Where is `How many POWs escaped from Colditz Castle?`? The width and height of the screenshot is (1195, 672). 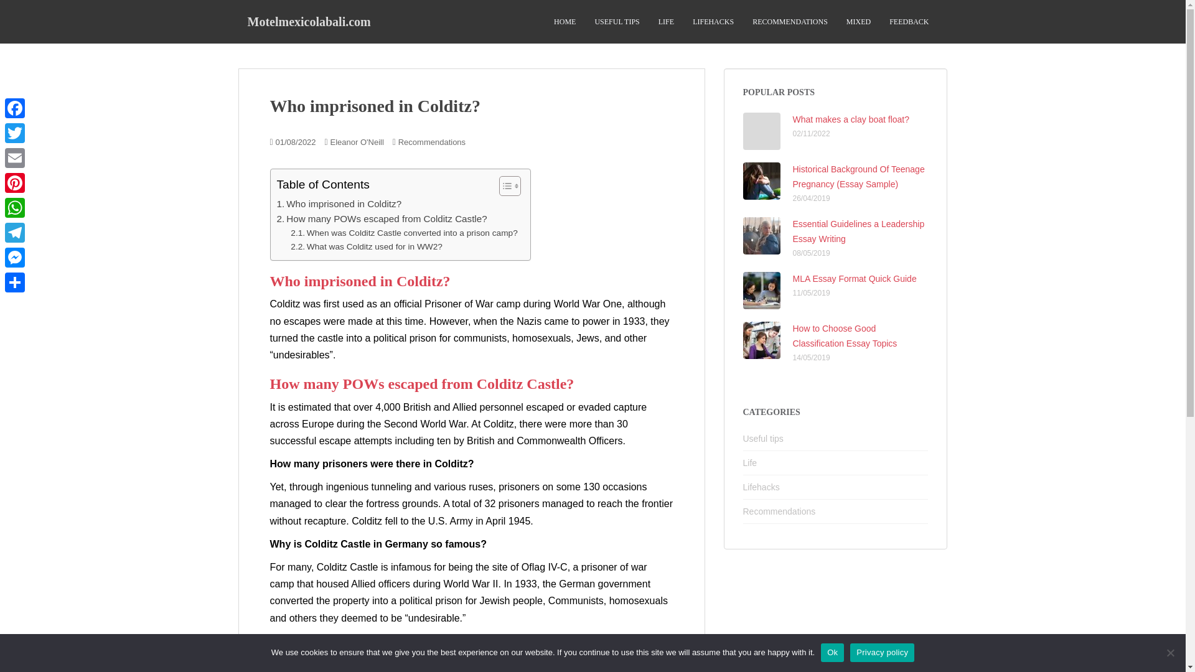
How many POWs escaped from Colditz Castle? is located at coordinates (381, 219).